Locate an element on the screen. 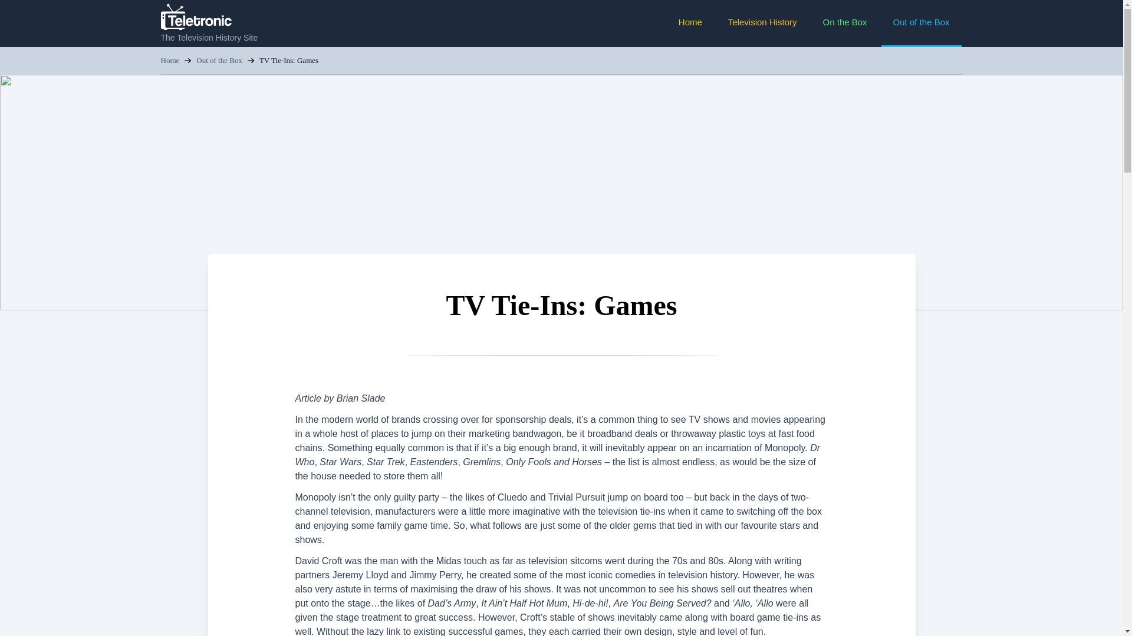 The image size is (1132, 636). TV Tie-Ins: Games is located at coordinates (288, 60).